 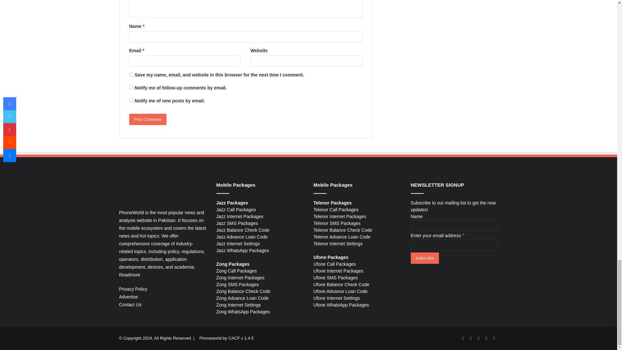 I want to click on Subscribe, so click(x=425, y=258).